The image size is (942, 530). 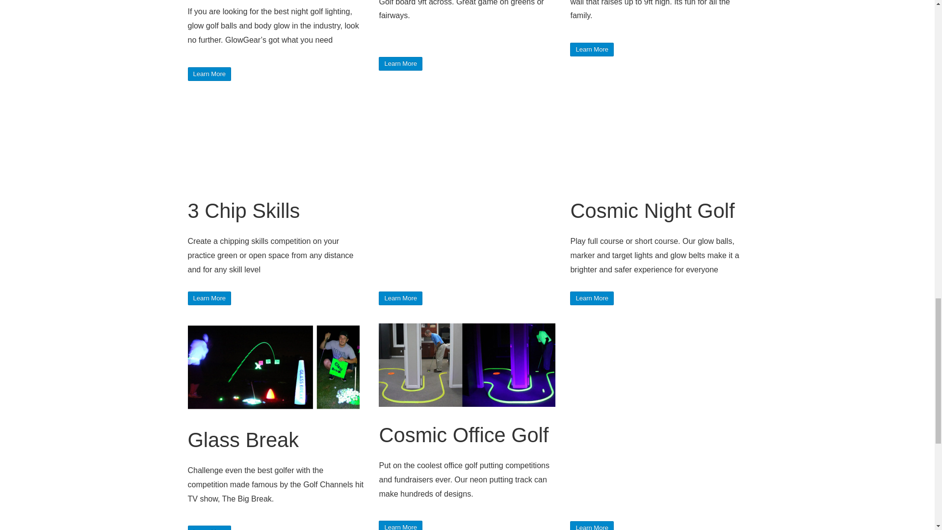 What do you see at coordinates (400, 63) in the screenshot?
I see `Learn More` at bounding box center [400, 63].